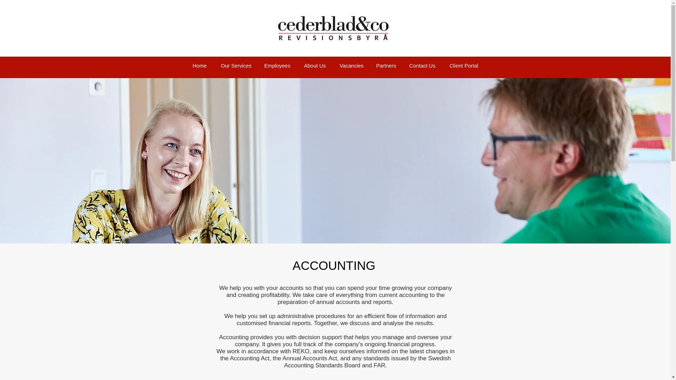  Describe the element at coordinates (277, 65) in the screenshot. I see `Employees` at that location.